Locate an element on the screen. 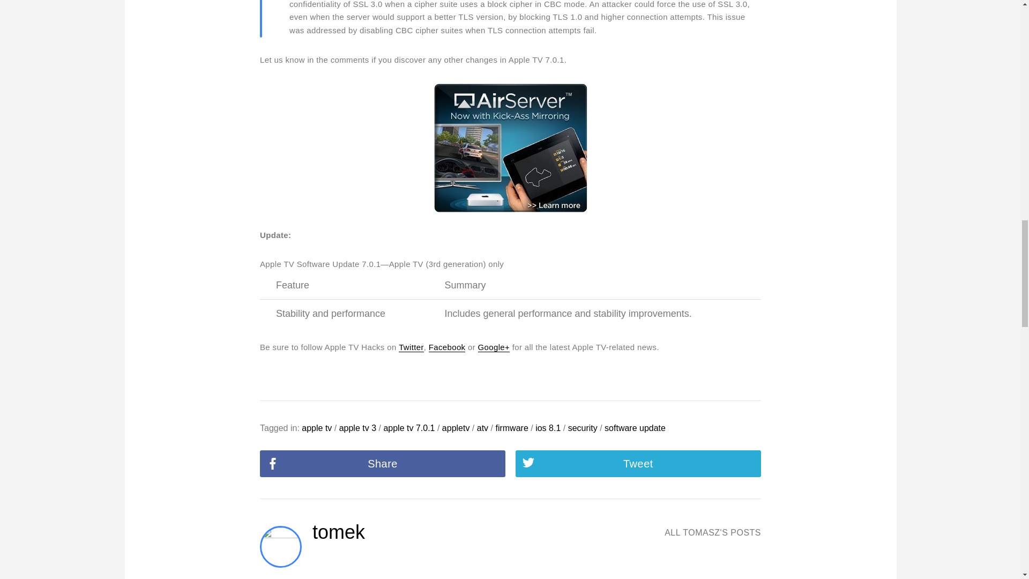 Image resolution: width=1029 pixels, height=579 pixels. apple tv is located at coordinates (316, 428).